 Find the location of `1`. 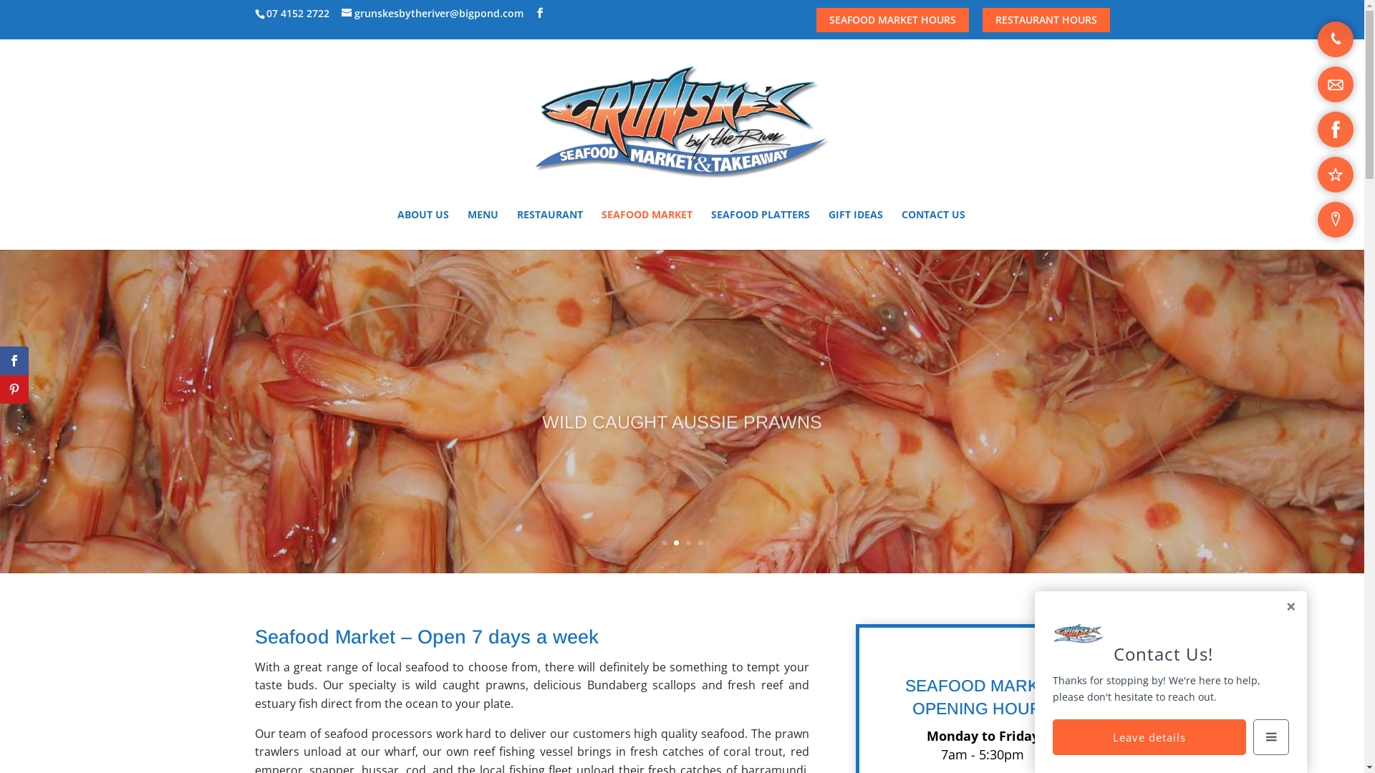

1 is located at coordinates (665, 543).